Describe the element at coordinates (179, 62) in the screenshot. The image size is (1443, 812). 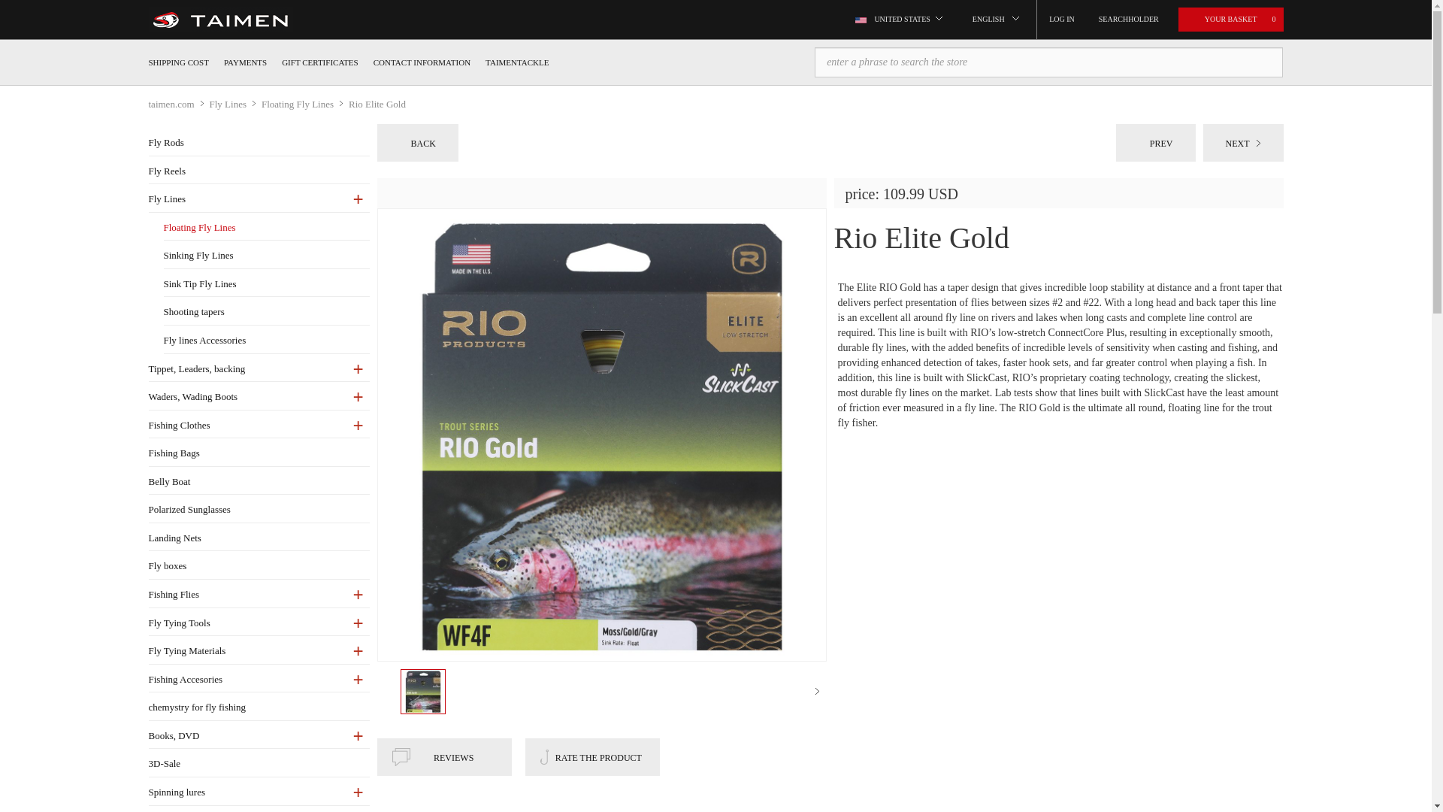
I see `SHIPPING COST` at that location.